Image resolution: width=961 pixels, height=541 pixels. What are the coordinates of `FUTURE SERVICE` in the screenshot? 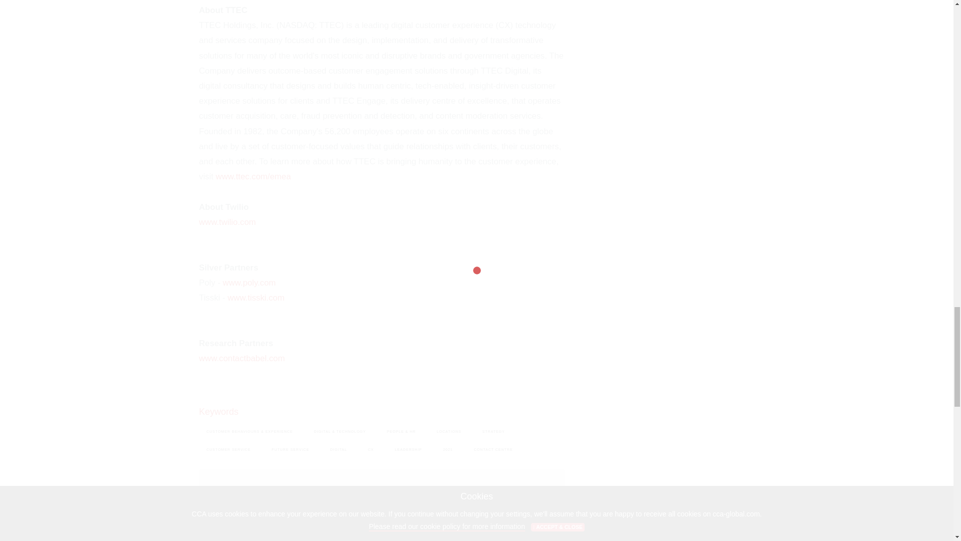 It's located at (290, 450).